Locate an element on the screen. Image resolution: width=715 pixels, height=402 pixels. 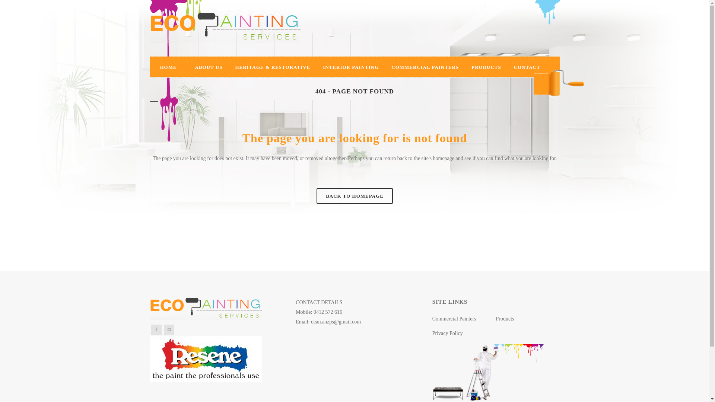
dean.anzps@gmail.com is located at coordinates (336, 322).